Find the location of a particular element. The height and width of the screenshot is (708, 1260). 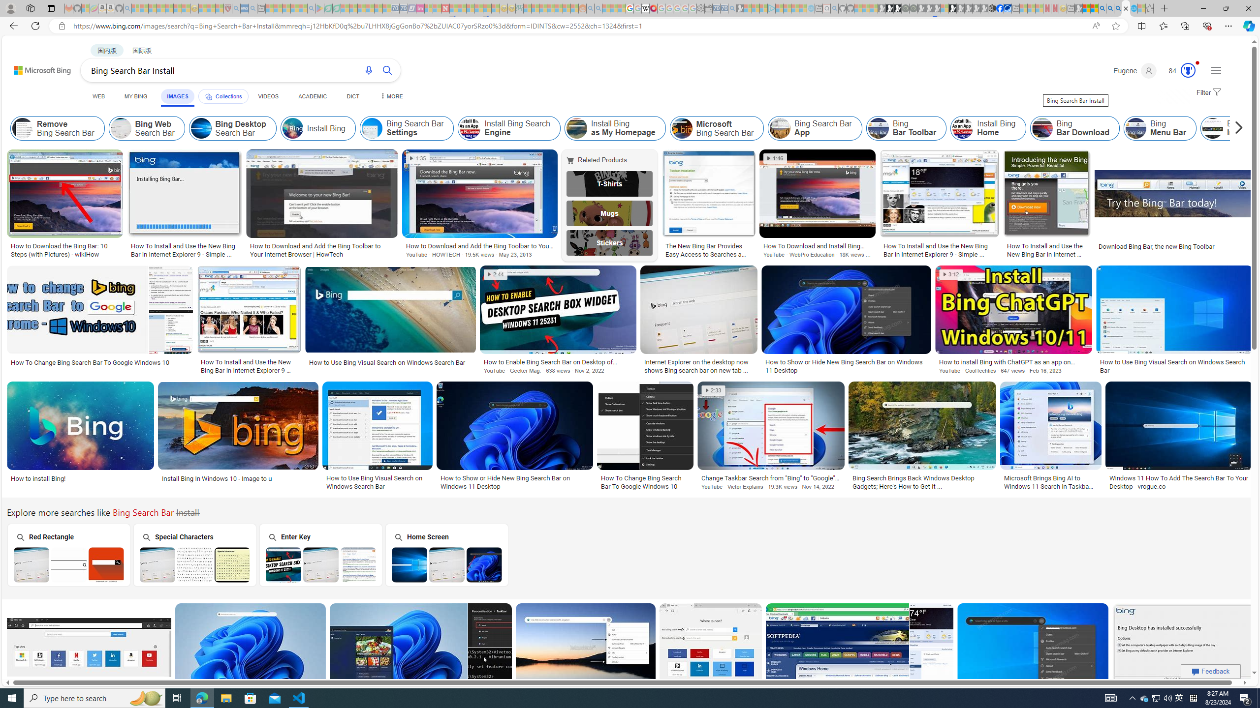

Related ProductsT-ShirtsMugsStickers is located at coordinates (611, 205).